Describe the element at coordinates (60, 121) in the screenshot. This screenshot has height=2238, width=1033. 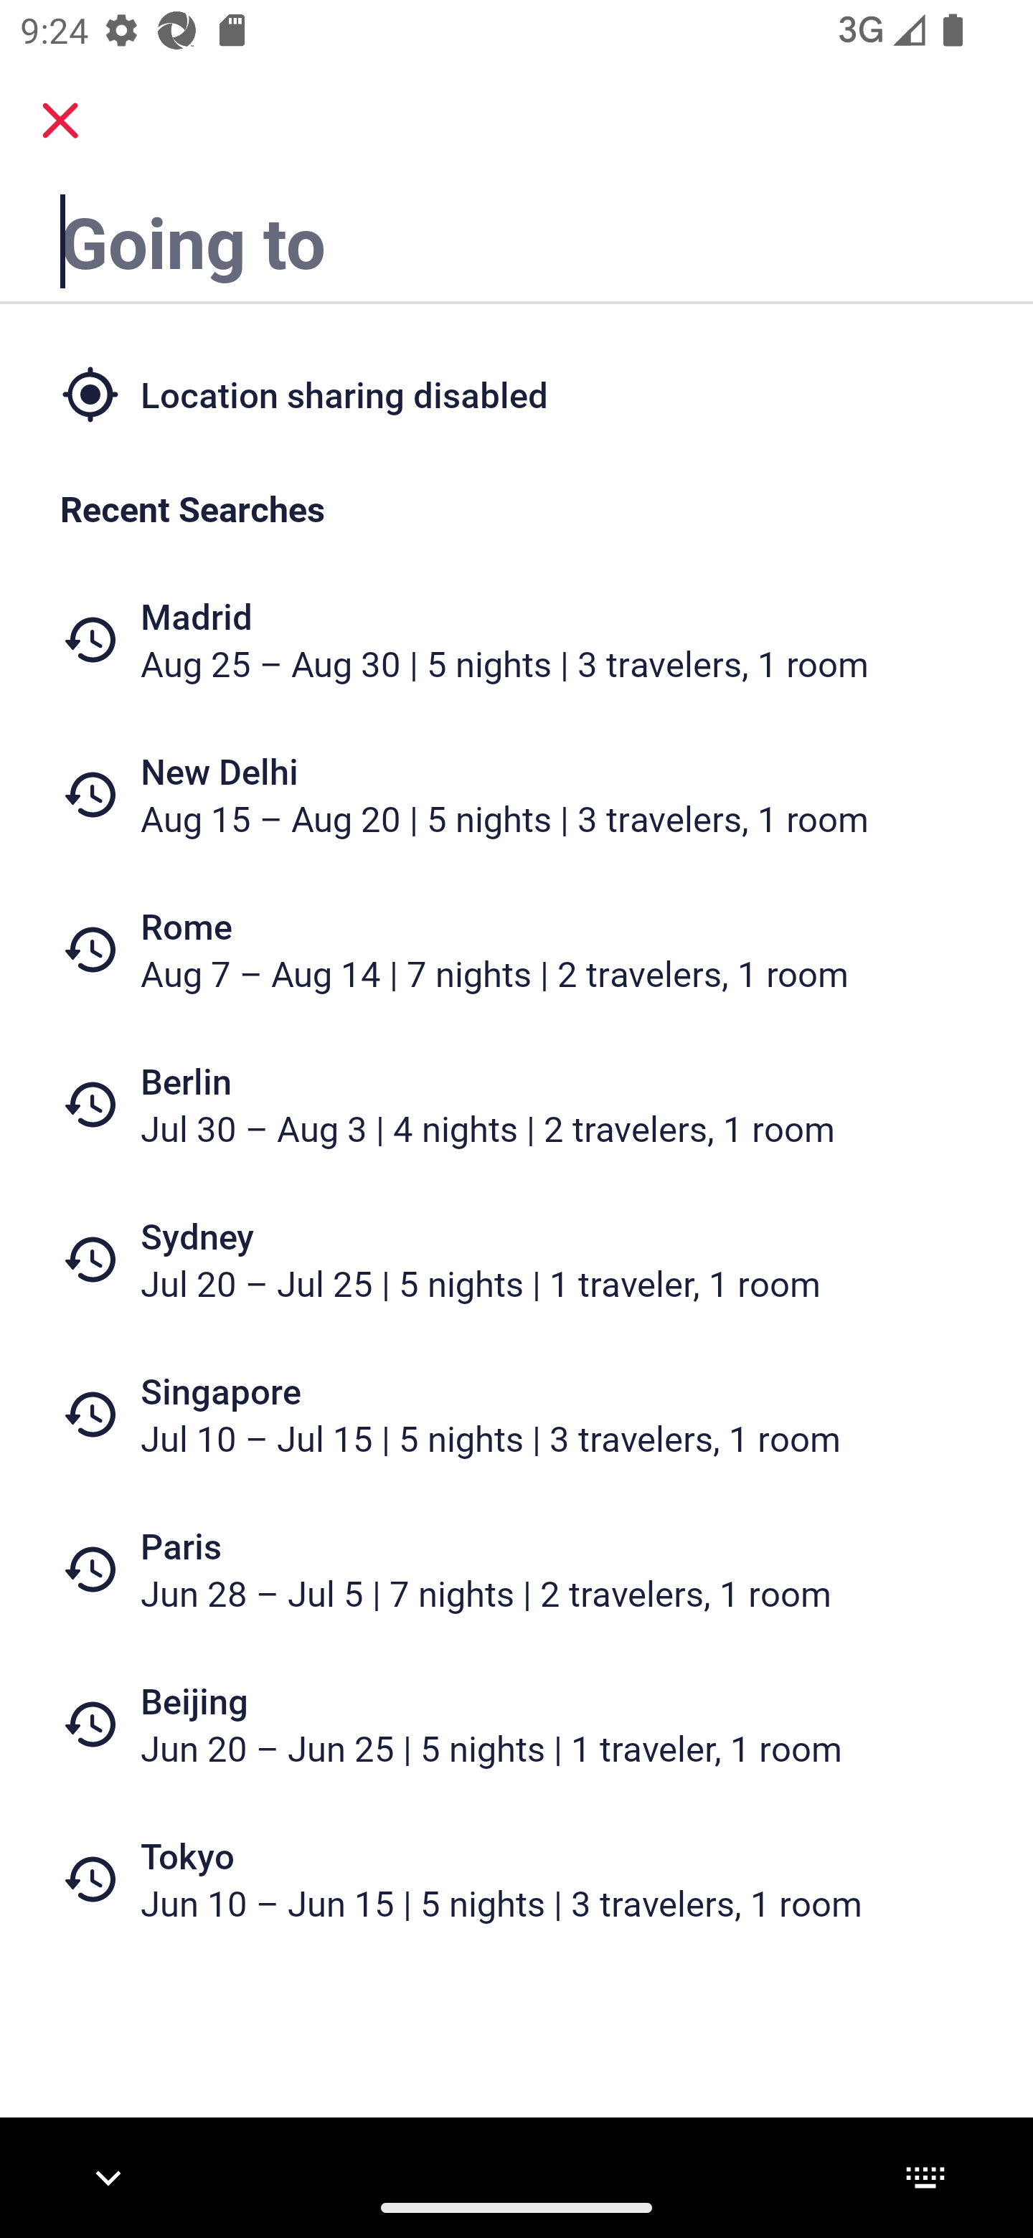
I see `close.` at that location.